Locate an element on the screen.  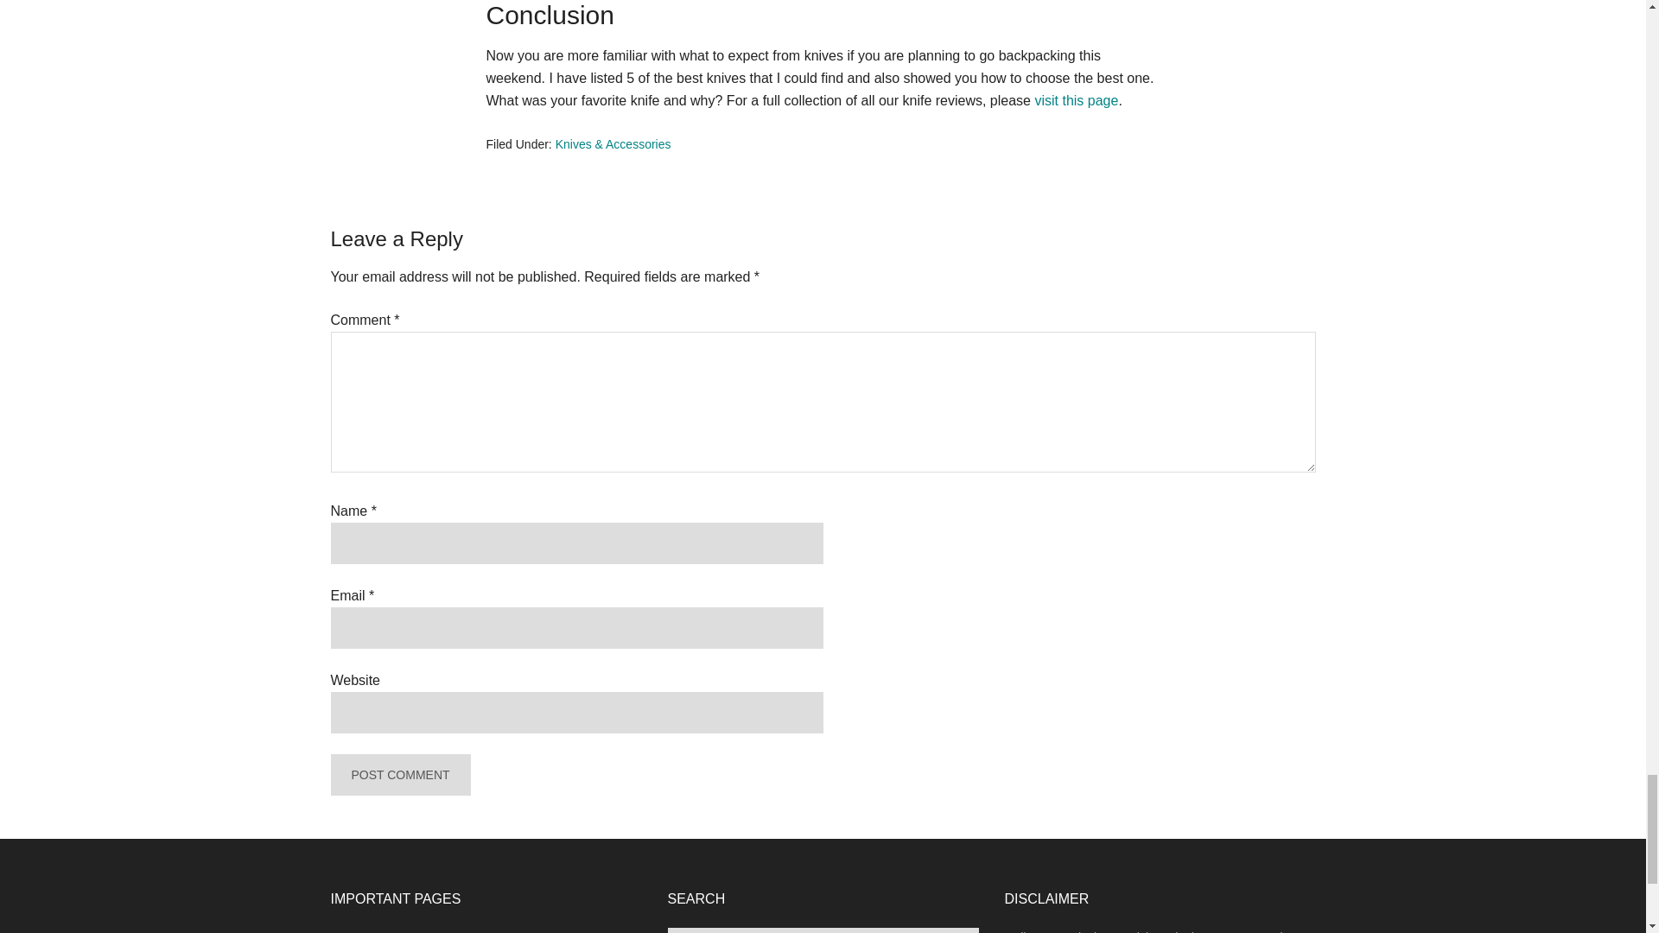
Post Comment is located at coordinates (399, 774).